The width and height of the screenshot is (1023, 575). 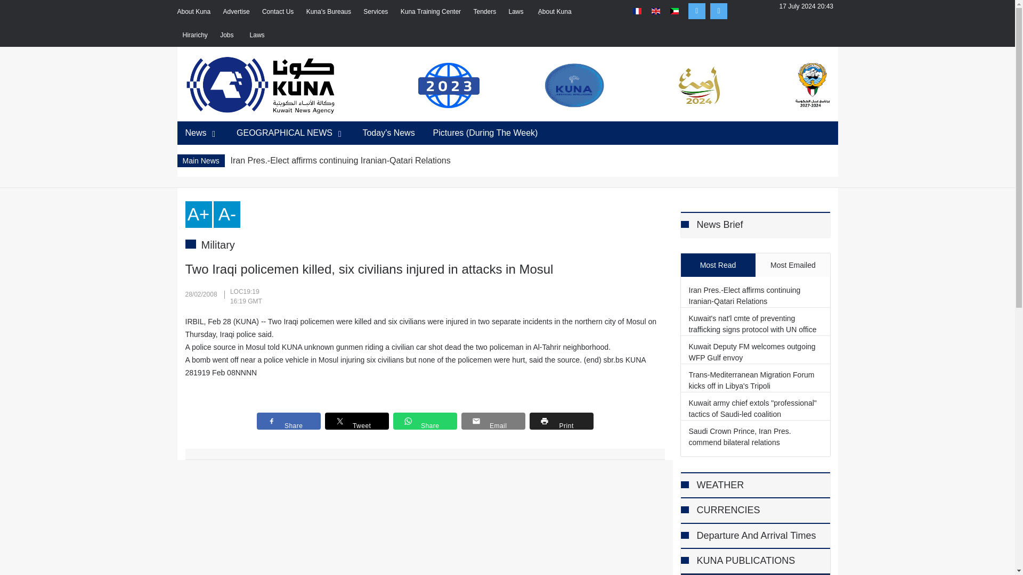 What do you see at coordinates (258, 35) in the screenshot?
I see `Laws` at bounding box center [258, 35].